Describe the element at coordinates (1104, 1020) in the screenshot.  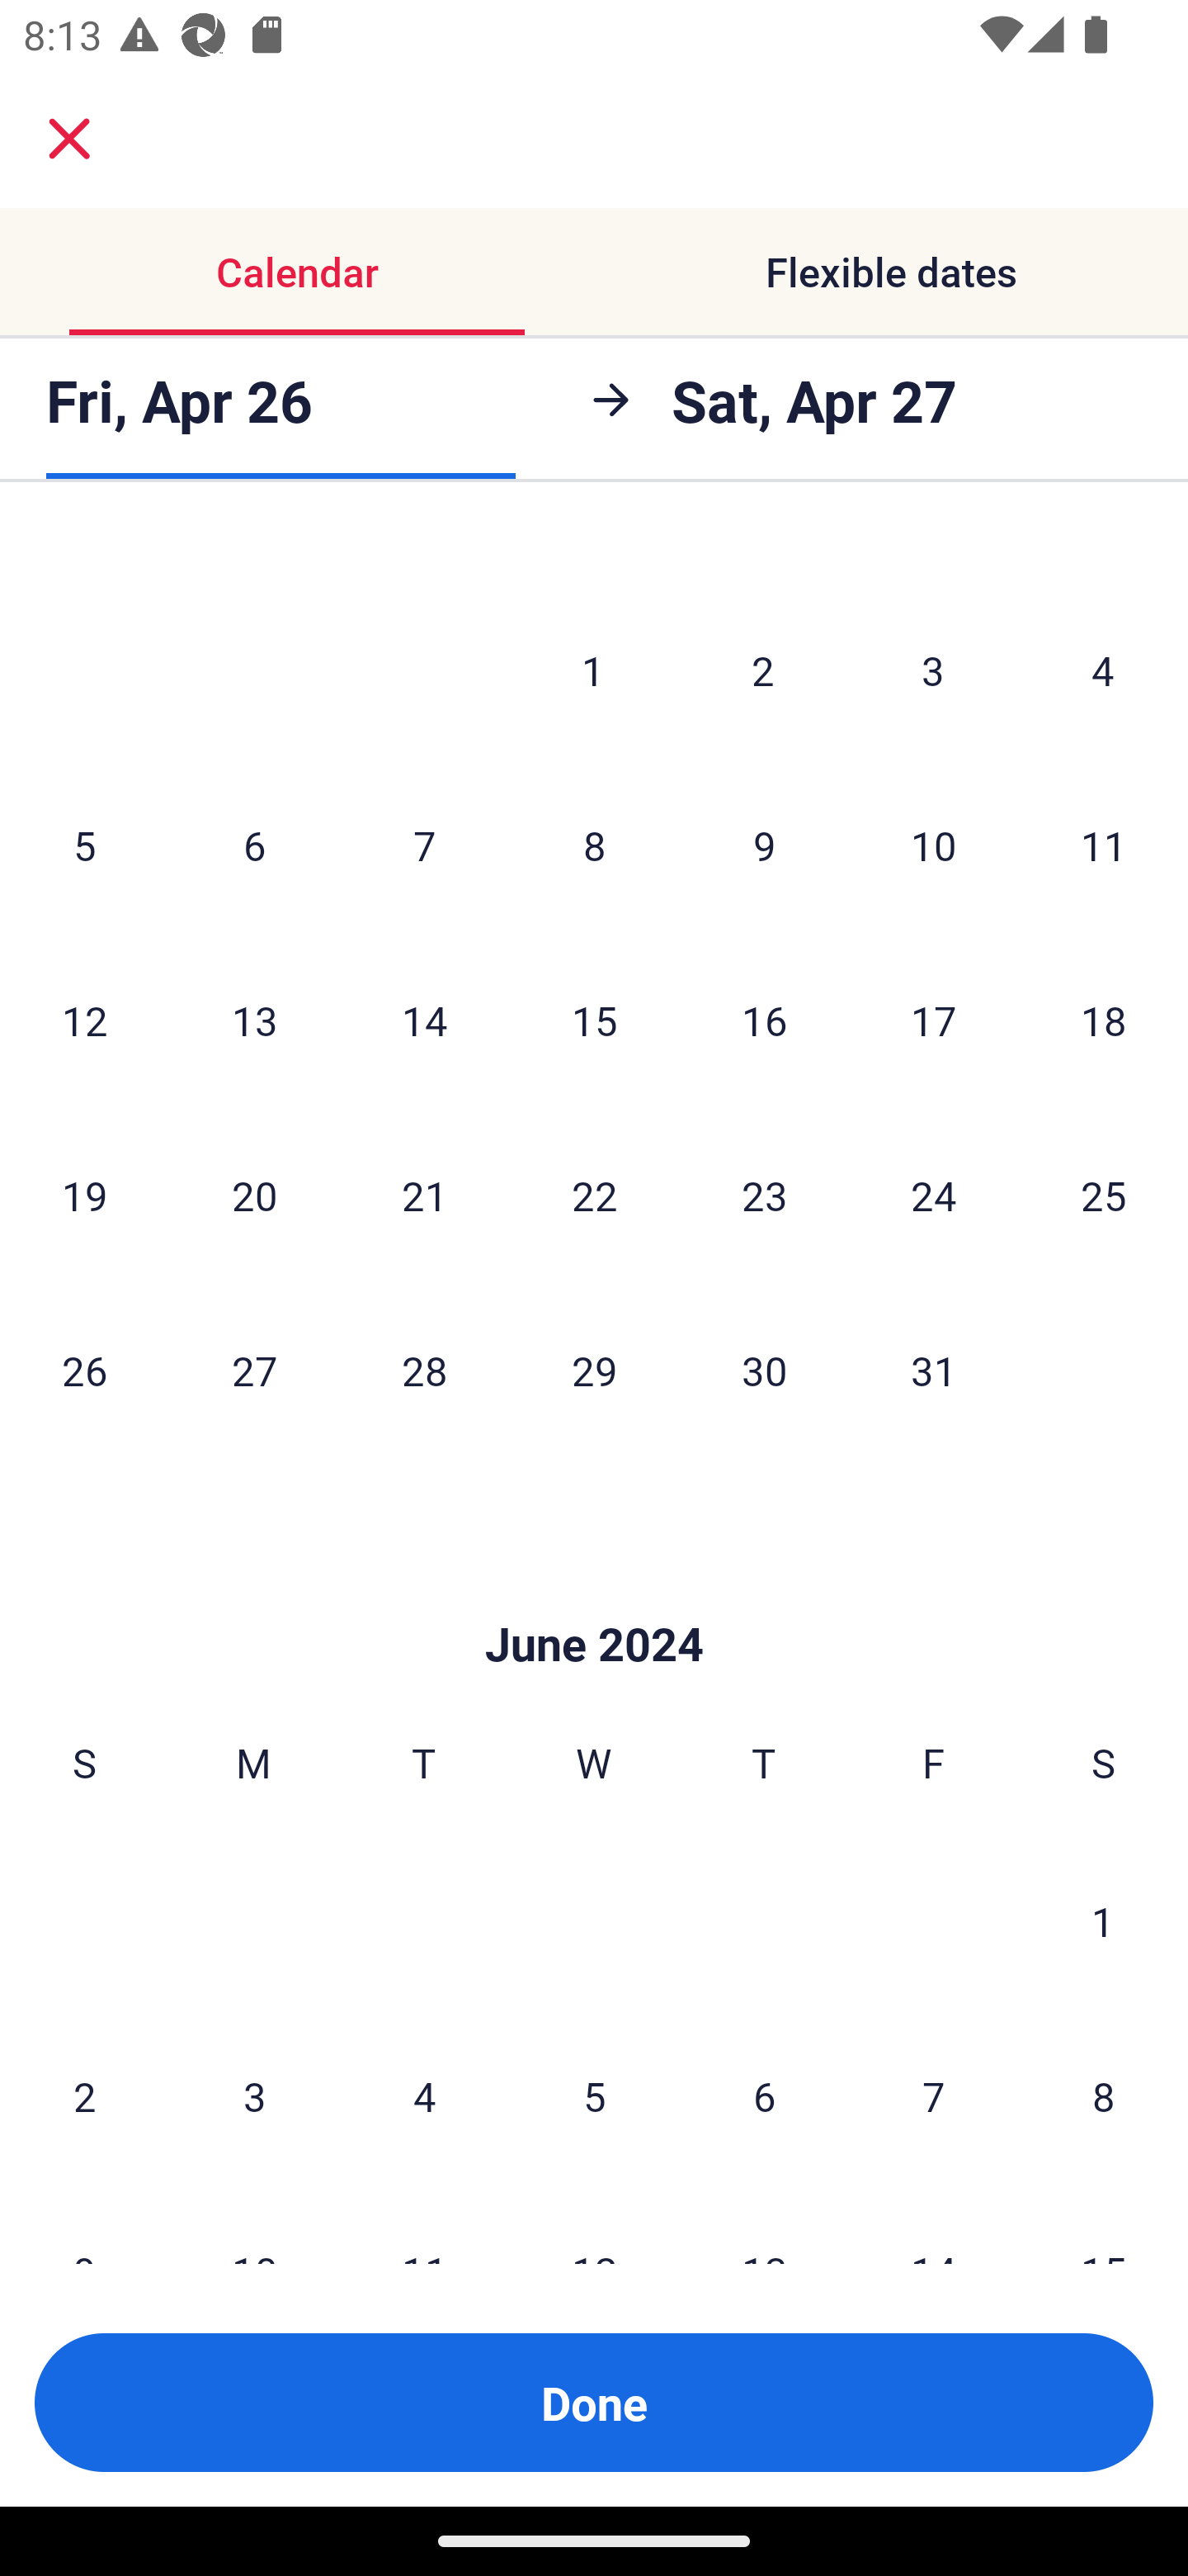
I see `18 Saturday, May 18, 2024` at that location.